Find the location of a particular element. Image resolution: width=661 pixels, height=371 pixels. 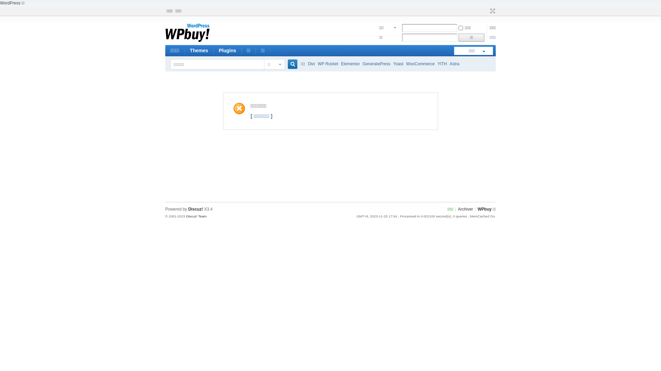

Discuz! is located at coordinates (196, 209).